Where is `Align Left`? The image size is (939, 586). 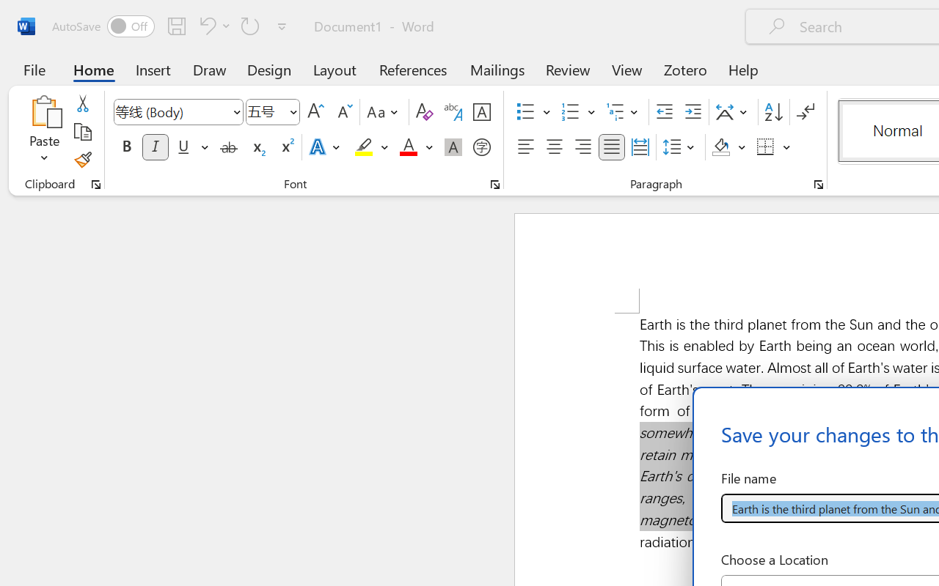
Align Left is located at coordinates (525, 147).